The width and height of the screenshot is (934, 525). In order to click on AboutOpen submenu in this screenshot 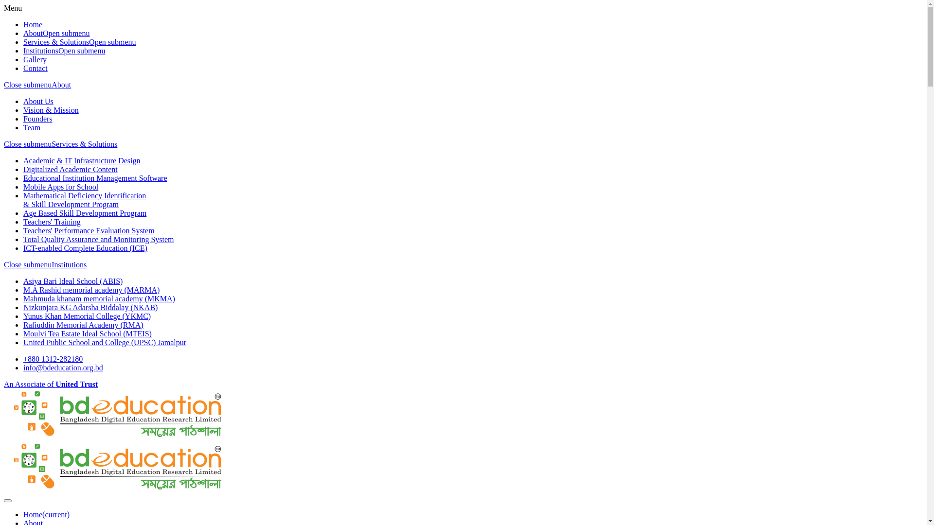, I will do `click(56, 33)`.